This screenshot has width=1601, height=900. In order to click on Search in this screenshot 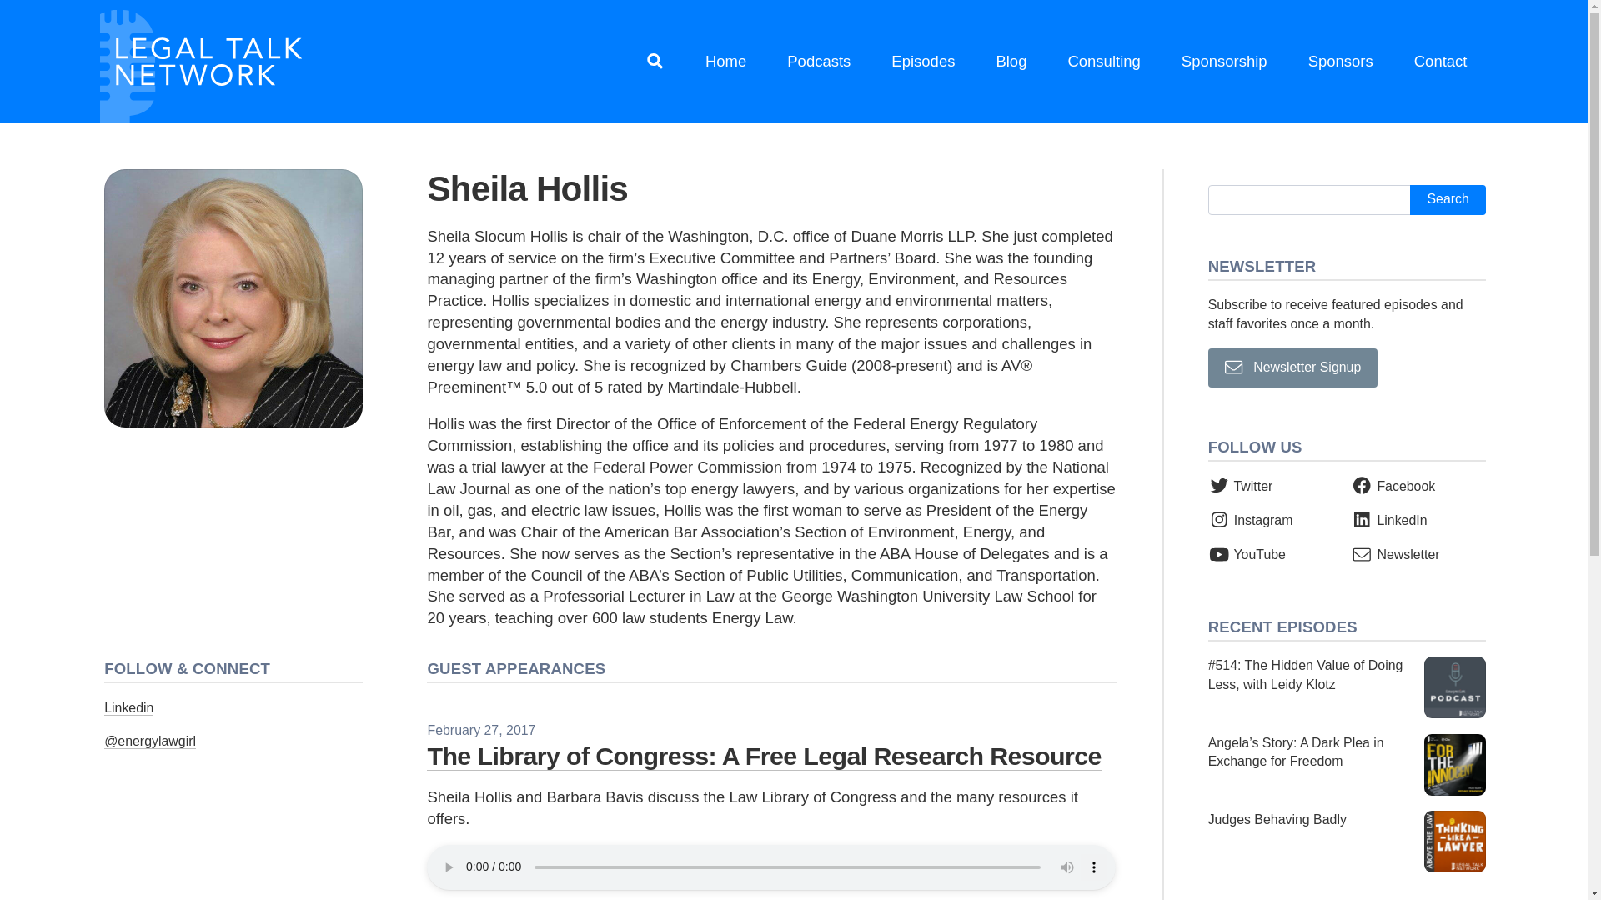, I will do `click(1448, 200)`.